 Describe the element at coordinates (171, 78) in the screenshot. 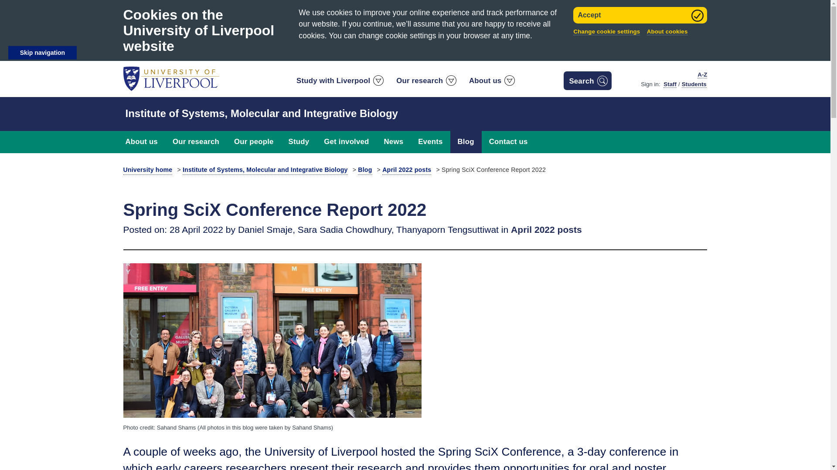

I see `University of Liverpool Home` at that location.